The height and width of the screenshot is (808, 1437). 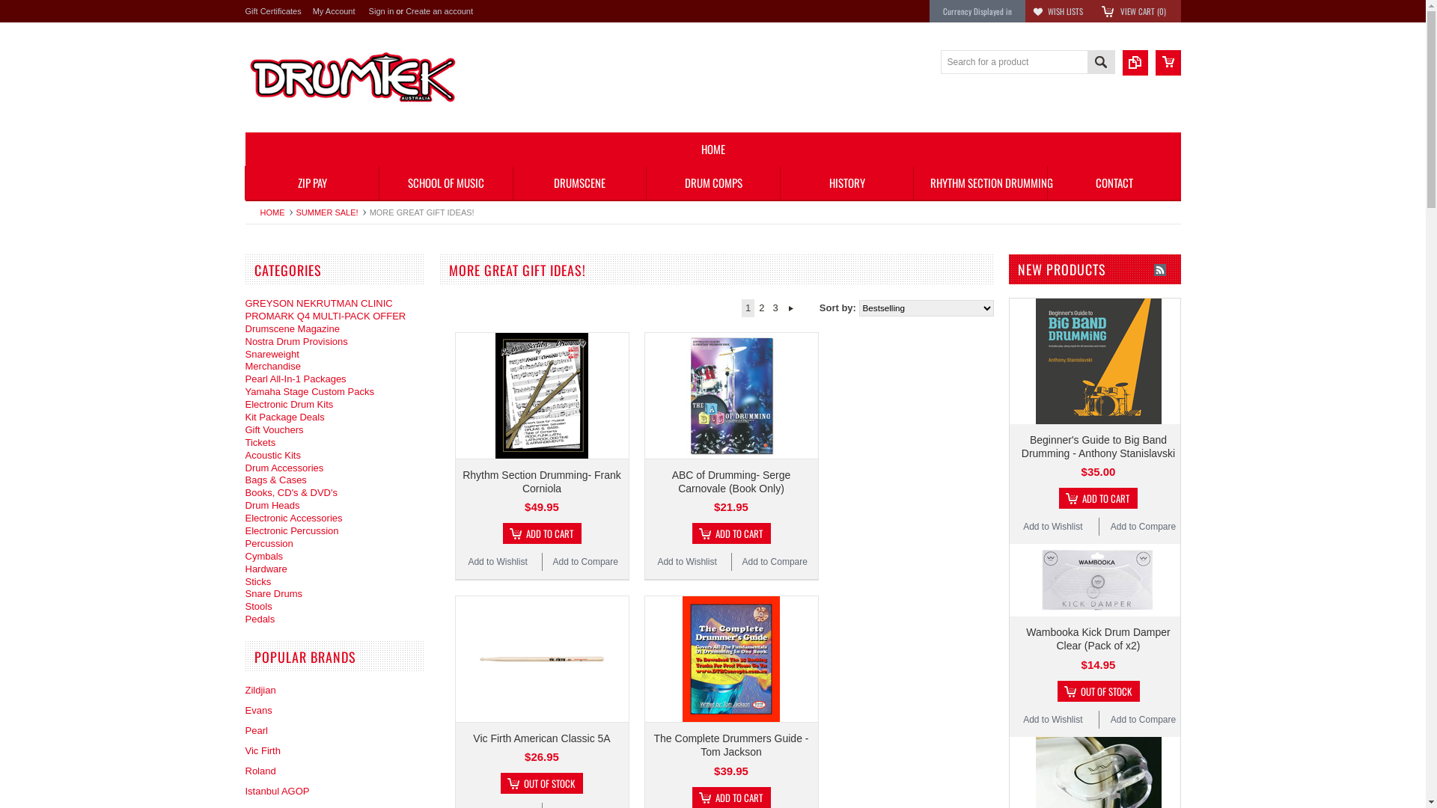 What do you see at coordinates (1144, 720) in the screenshot?
I see `Add to Compare` at bounding box center [1144, 720].